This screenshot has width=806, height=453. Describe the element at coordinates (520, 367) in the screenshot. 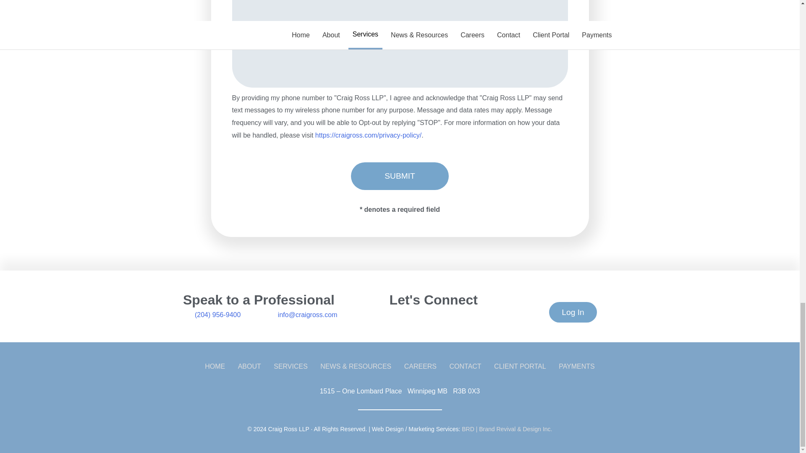

I see `CLIENT PORTAL` at that location.